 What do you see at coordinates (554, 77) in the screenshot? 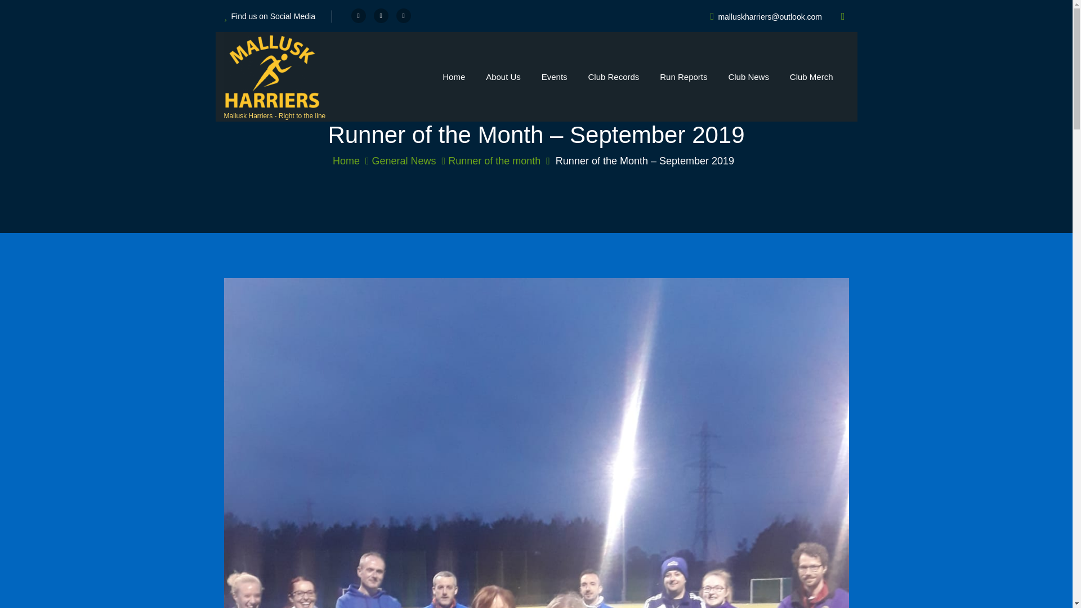
I see `Events` at bounding box center [554, 77].